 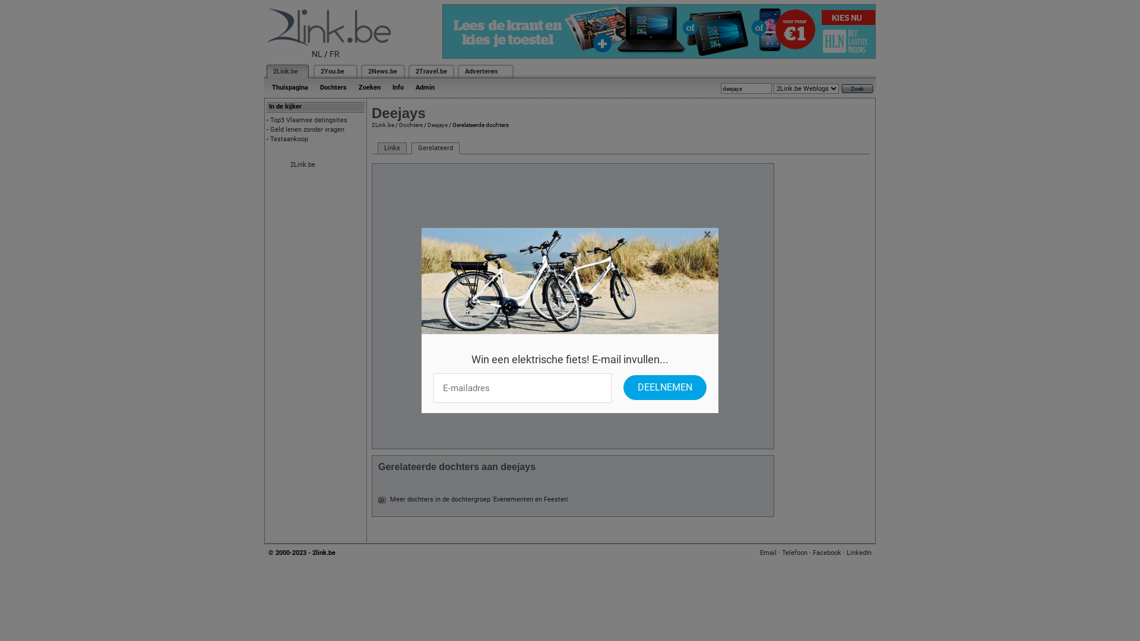 I want to click on Adverteren, so click(x=481, y=71).